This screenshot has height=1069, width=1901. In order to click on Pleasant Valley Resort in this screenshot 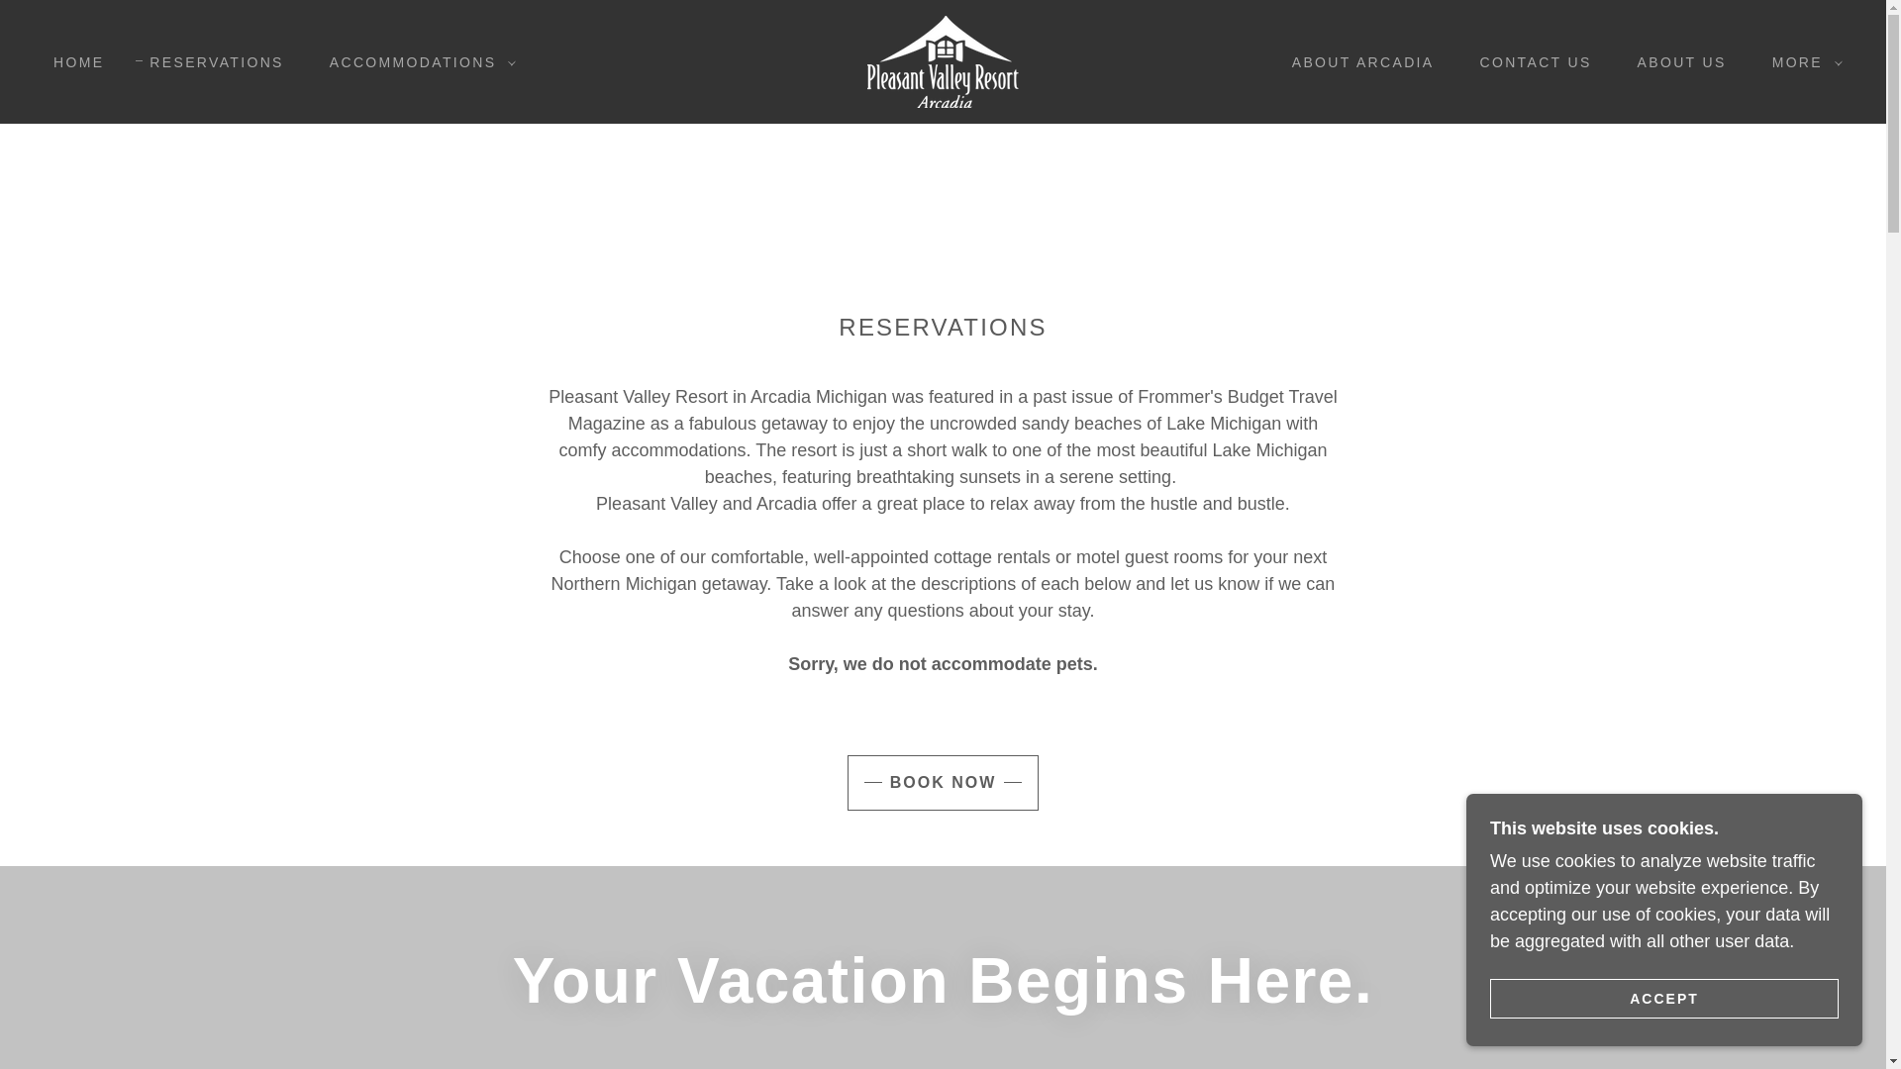, I will do `click(943, 59)`.